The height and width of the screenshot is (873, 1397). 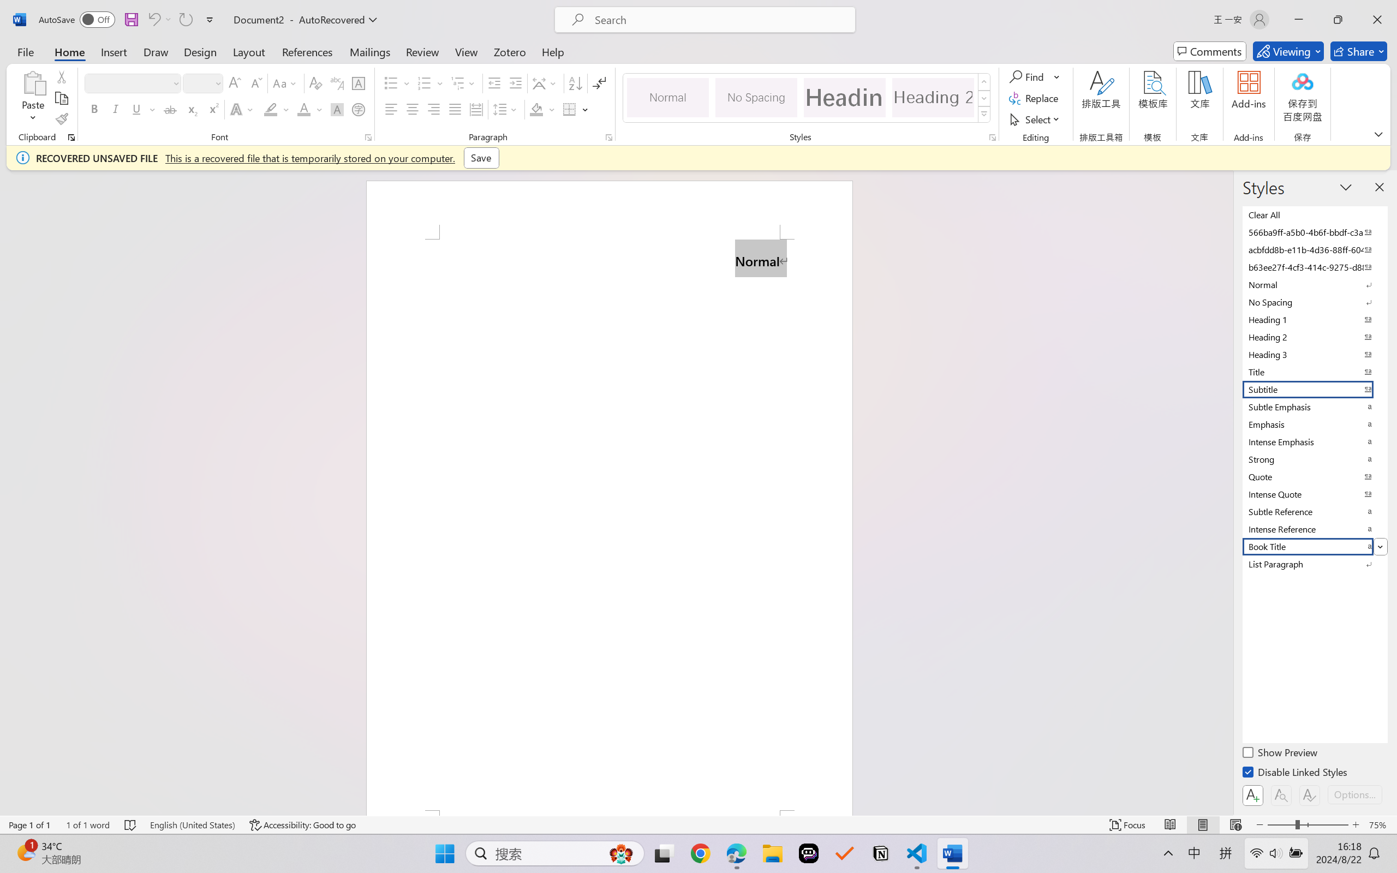 What do you see at coordinates (1314, 441) in the screenshot?
I see `Intense Emphasis` at bounding box center [1314, 441].